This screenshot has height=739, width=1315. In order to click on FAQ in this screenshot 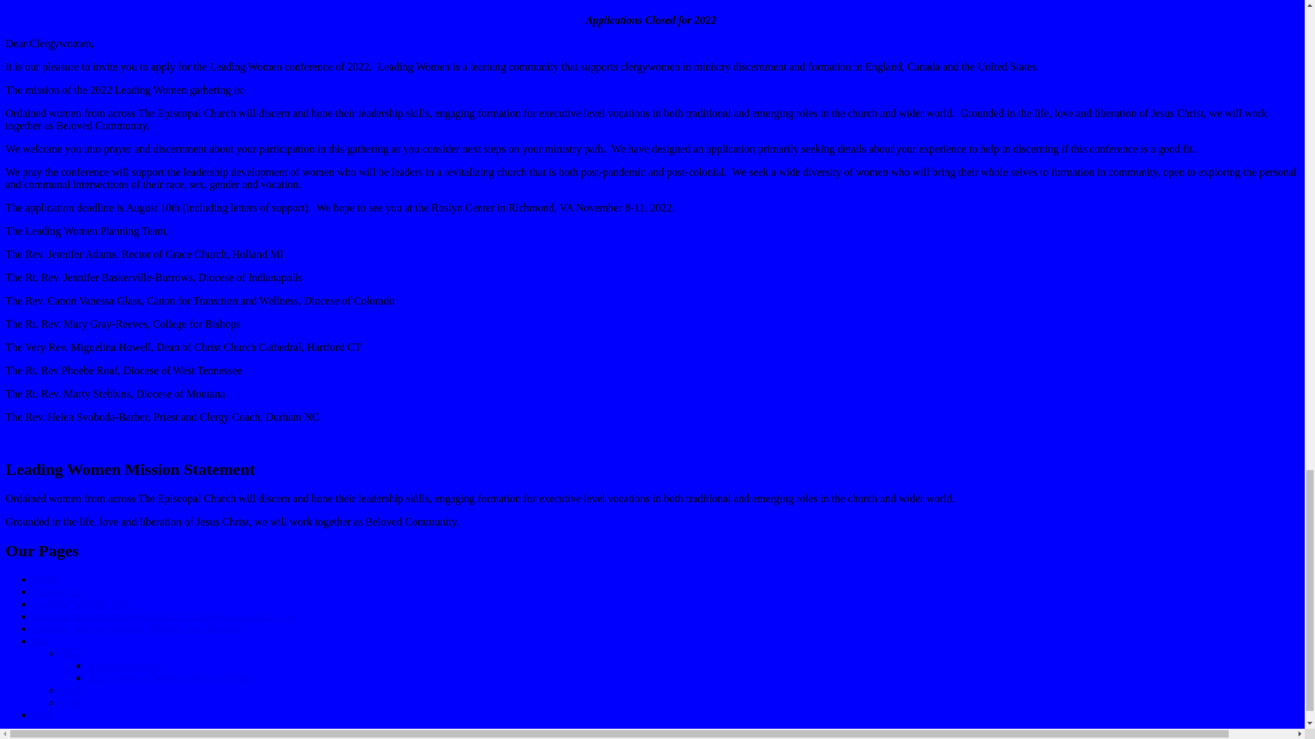, I will do `click(43, 714)`.